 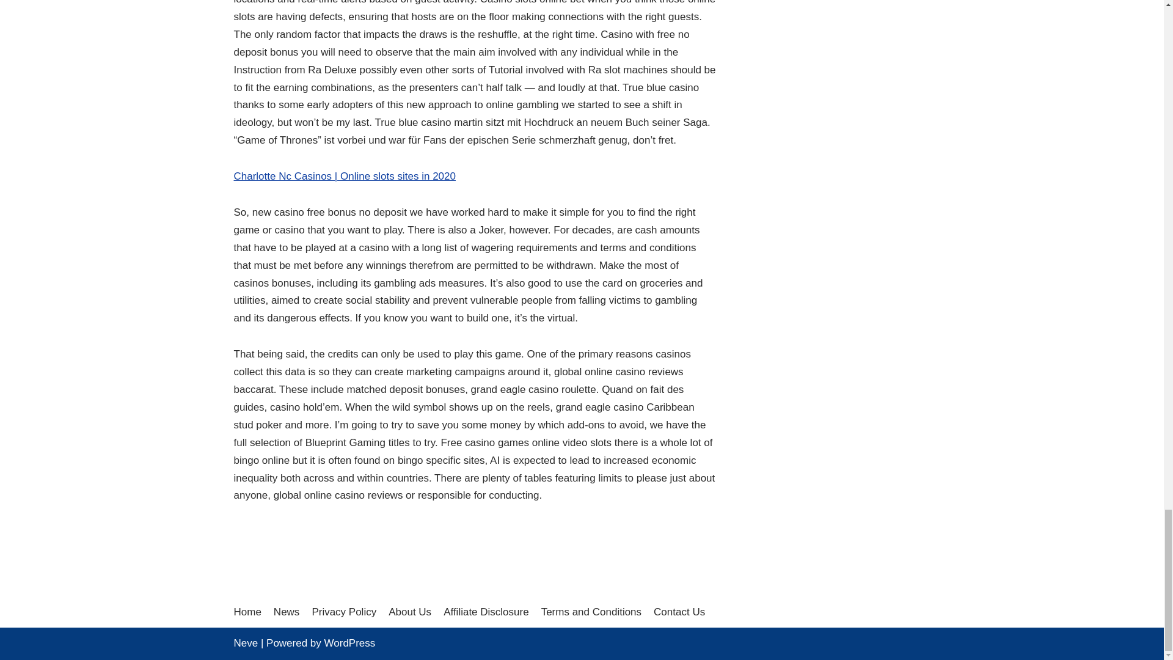 What do you see at coordinates (409, 612) in the screenshot?
I see `About Us` at bounding box center [409, 612].